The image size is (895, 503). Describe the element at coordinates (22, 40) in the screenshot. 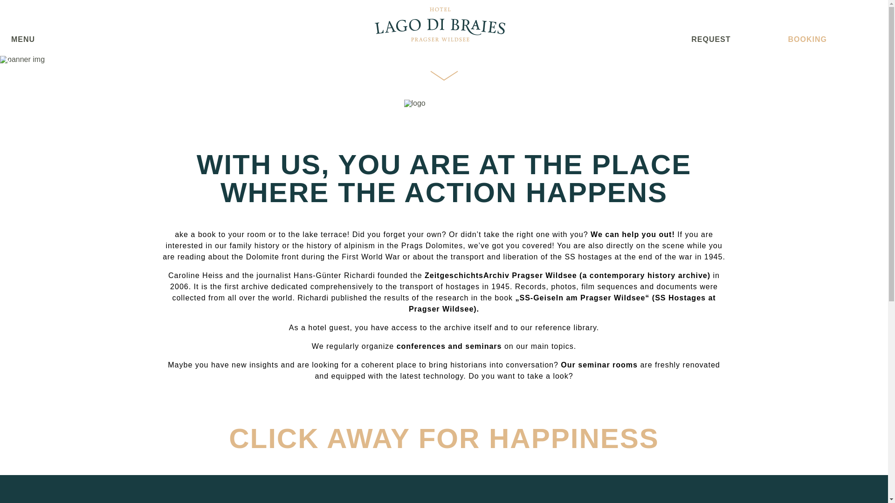

I see `MENU` at that location.